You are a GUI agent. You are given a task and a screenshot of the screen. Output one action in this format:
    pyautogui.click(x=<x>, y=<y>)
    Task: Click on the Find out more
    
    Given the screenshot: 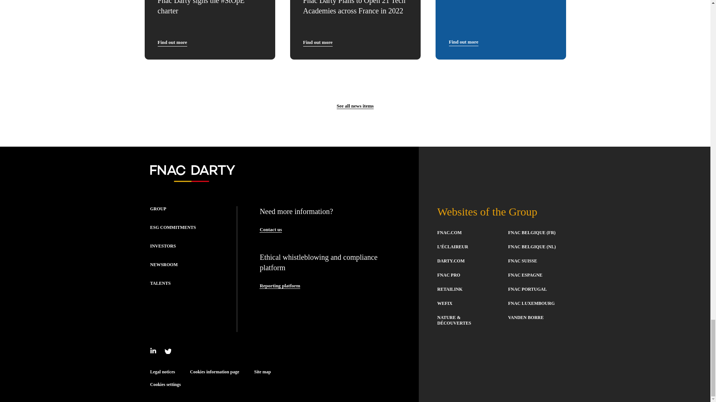 What is the action you would take?
    pyautogui.click(x=463, y=42)
    